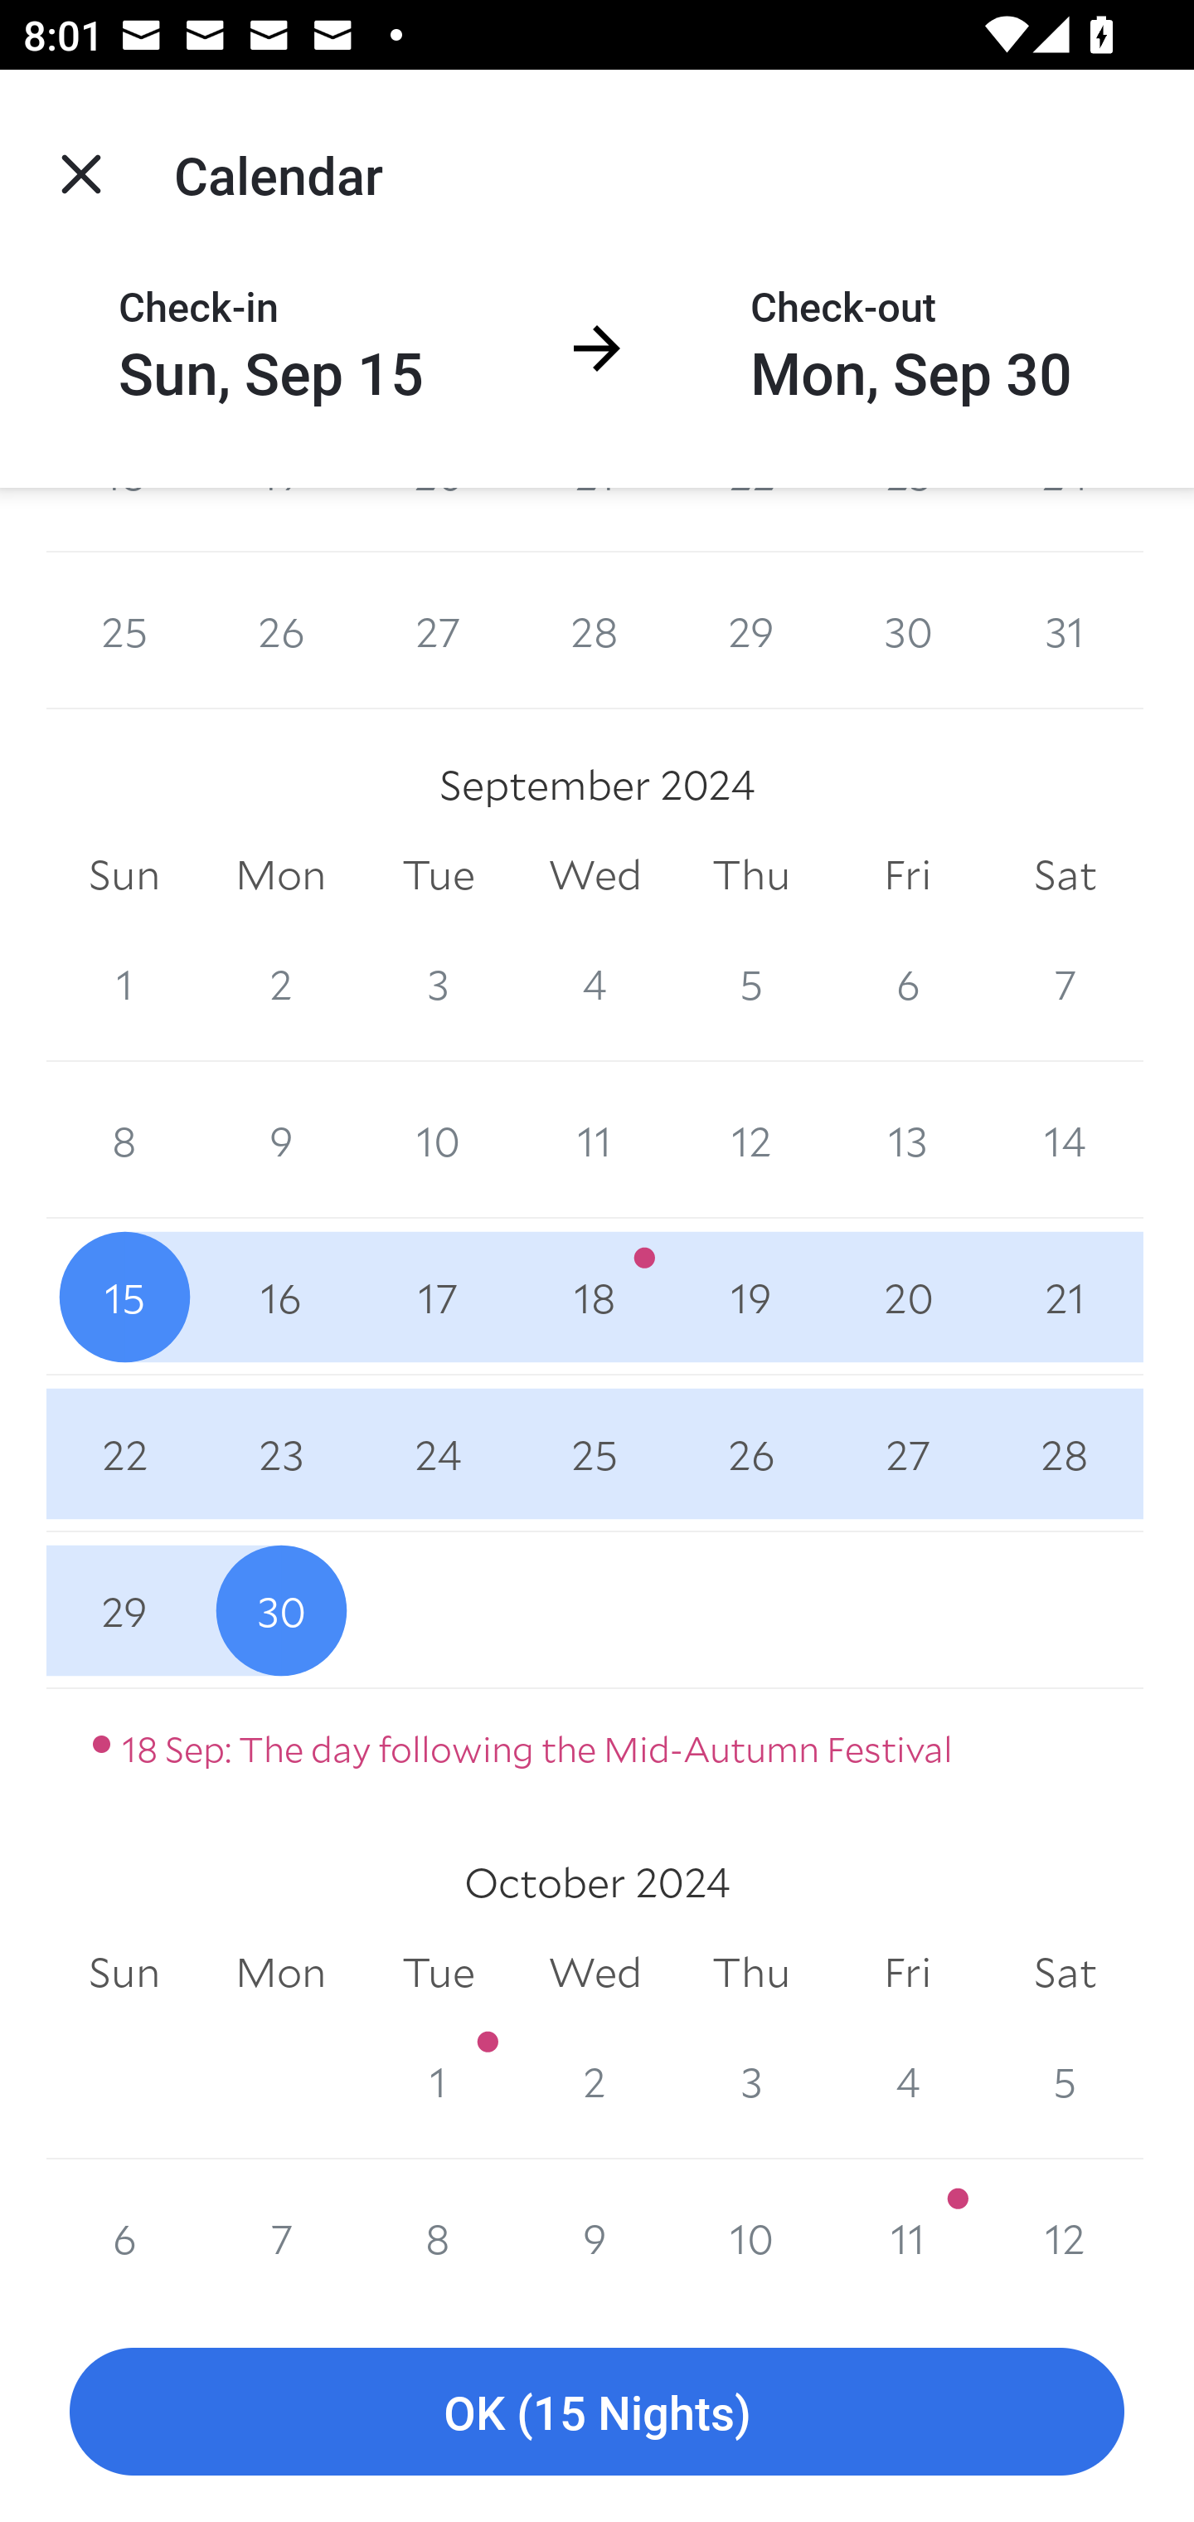  I want to click on 19 19 September 2024, so click(751, 1296).